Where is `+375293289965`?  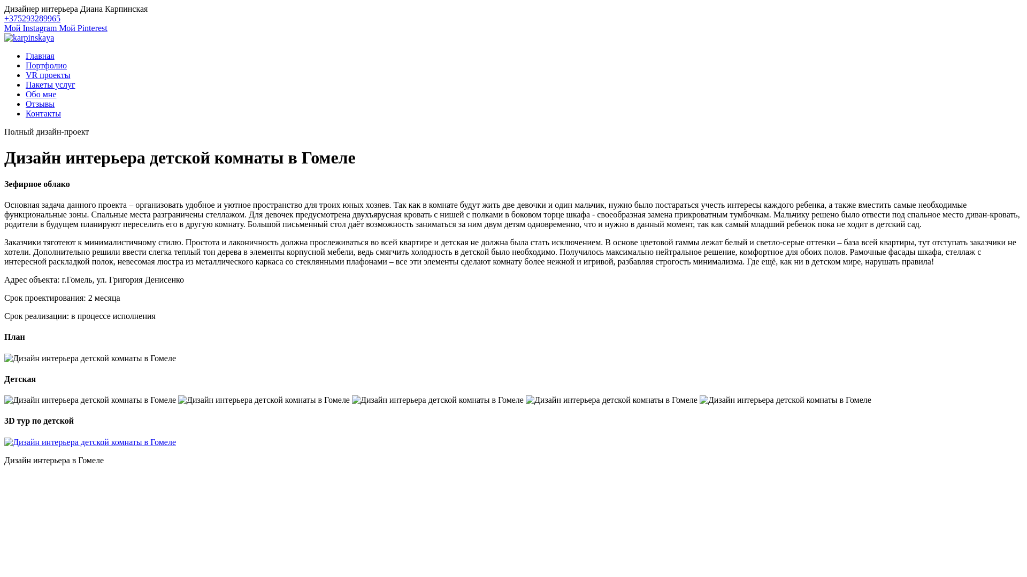 +375293289965 is located at coordinates (32, 18).